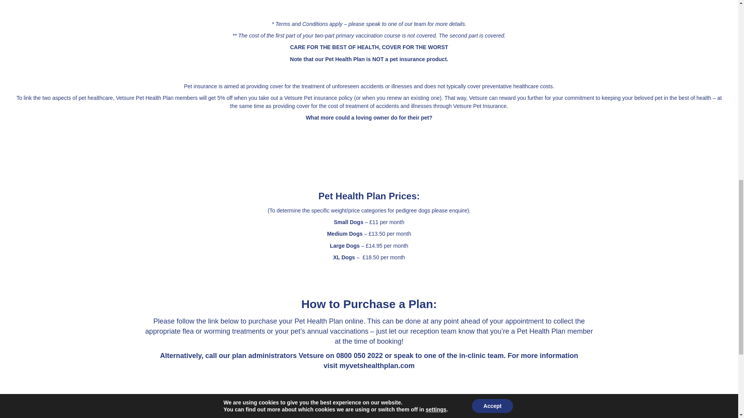 The image size is (744, 418). Describe the element at coordinates (319, 98) in the screenshot. I see `Vetsure Pet insurance policy` at that location.